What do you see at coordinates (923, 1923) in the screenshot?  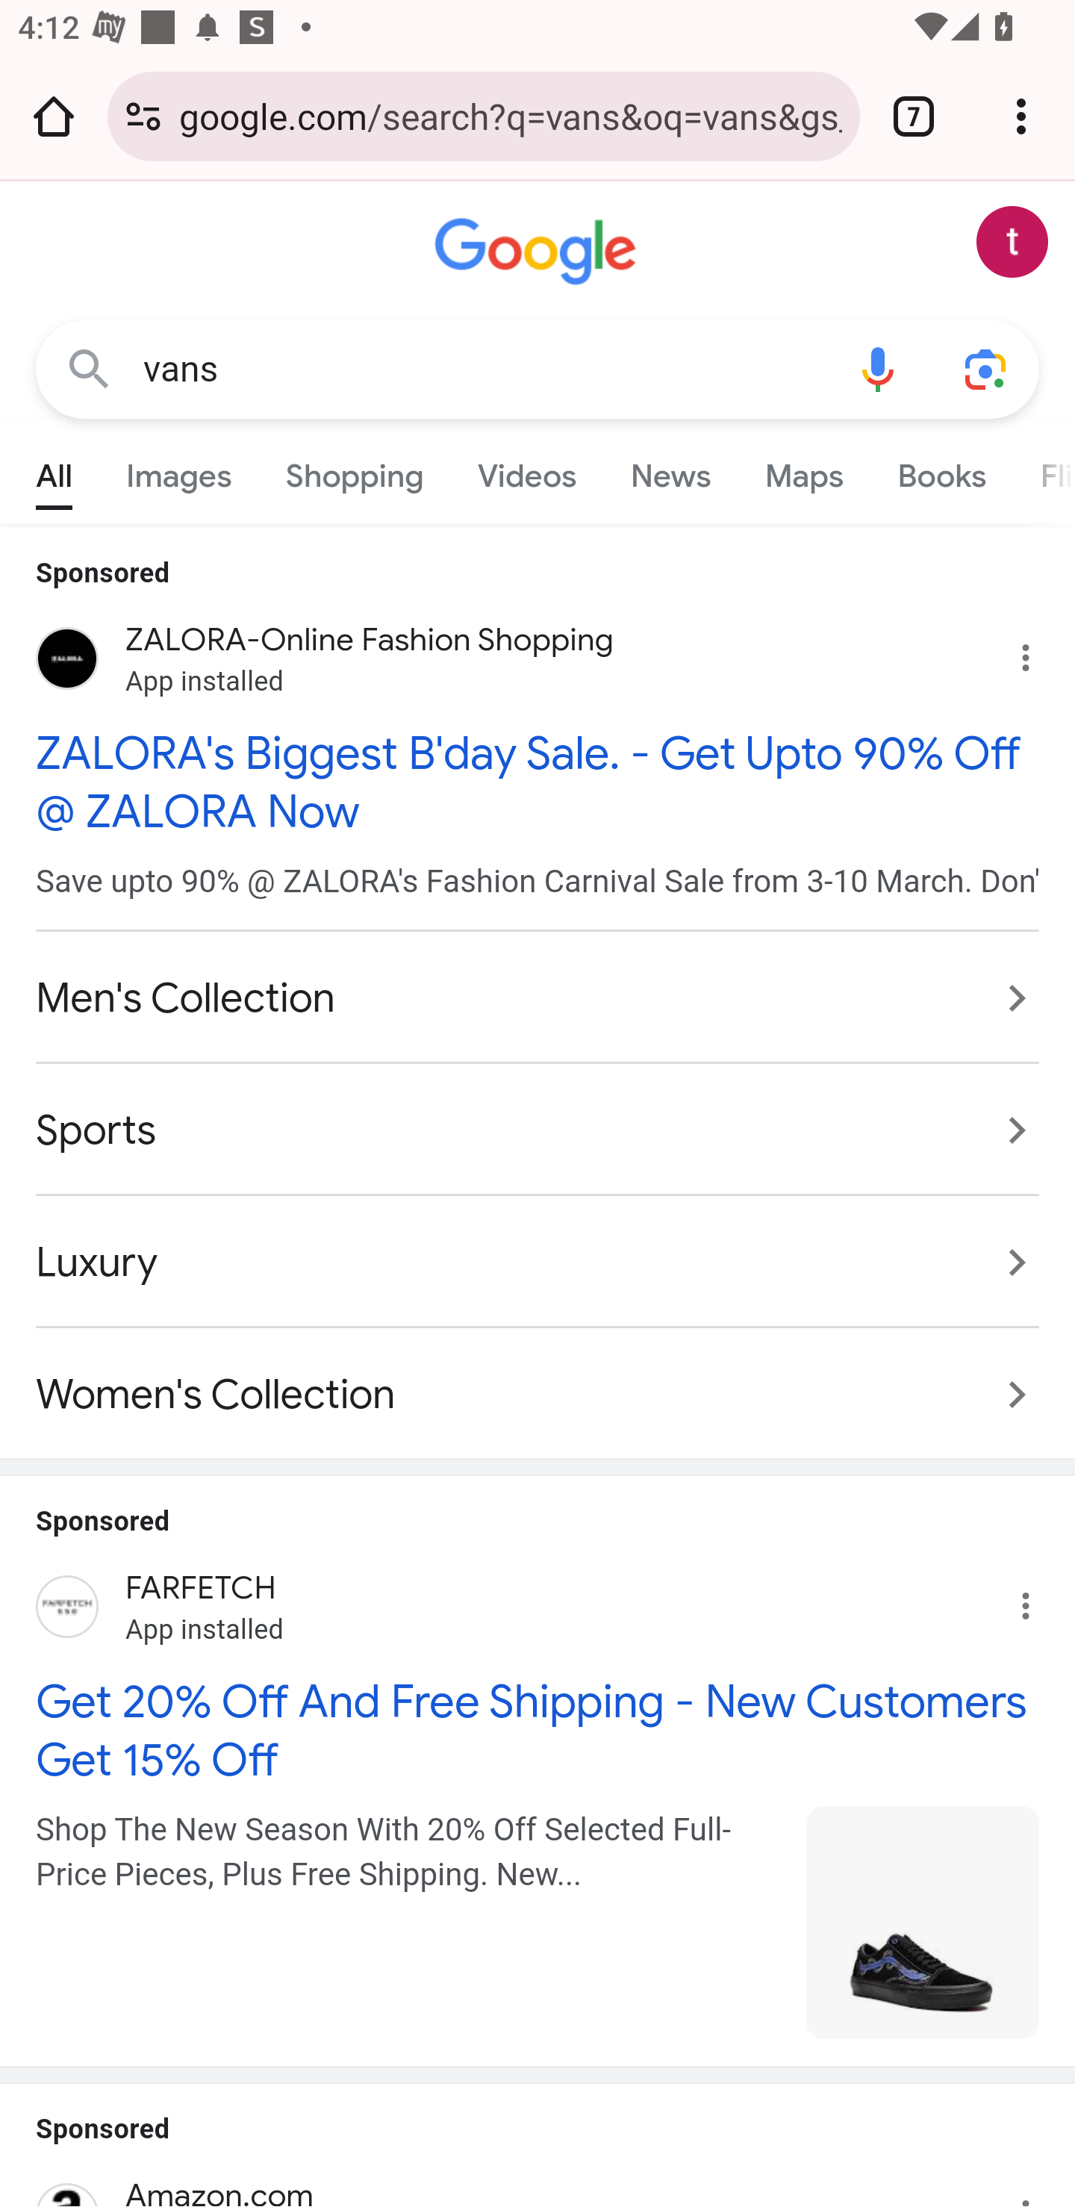 I see `Image from farfetch.com` at bounding box center [923, 1923].